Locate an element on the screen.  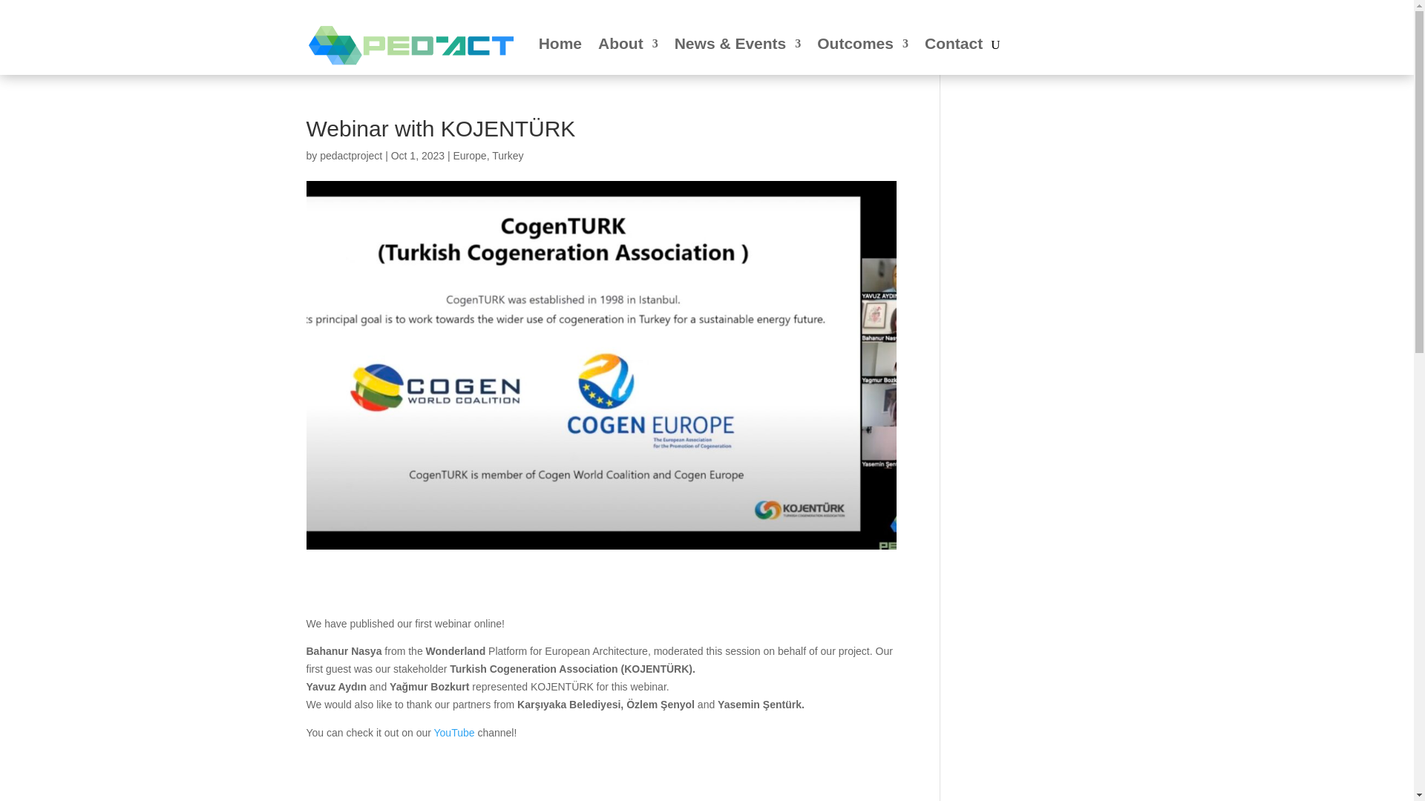
Europe is located at coordinates (469, 156).